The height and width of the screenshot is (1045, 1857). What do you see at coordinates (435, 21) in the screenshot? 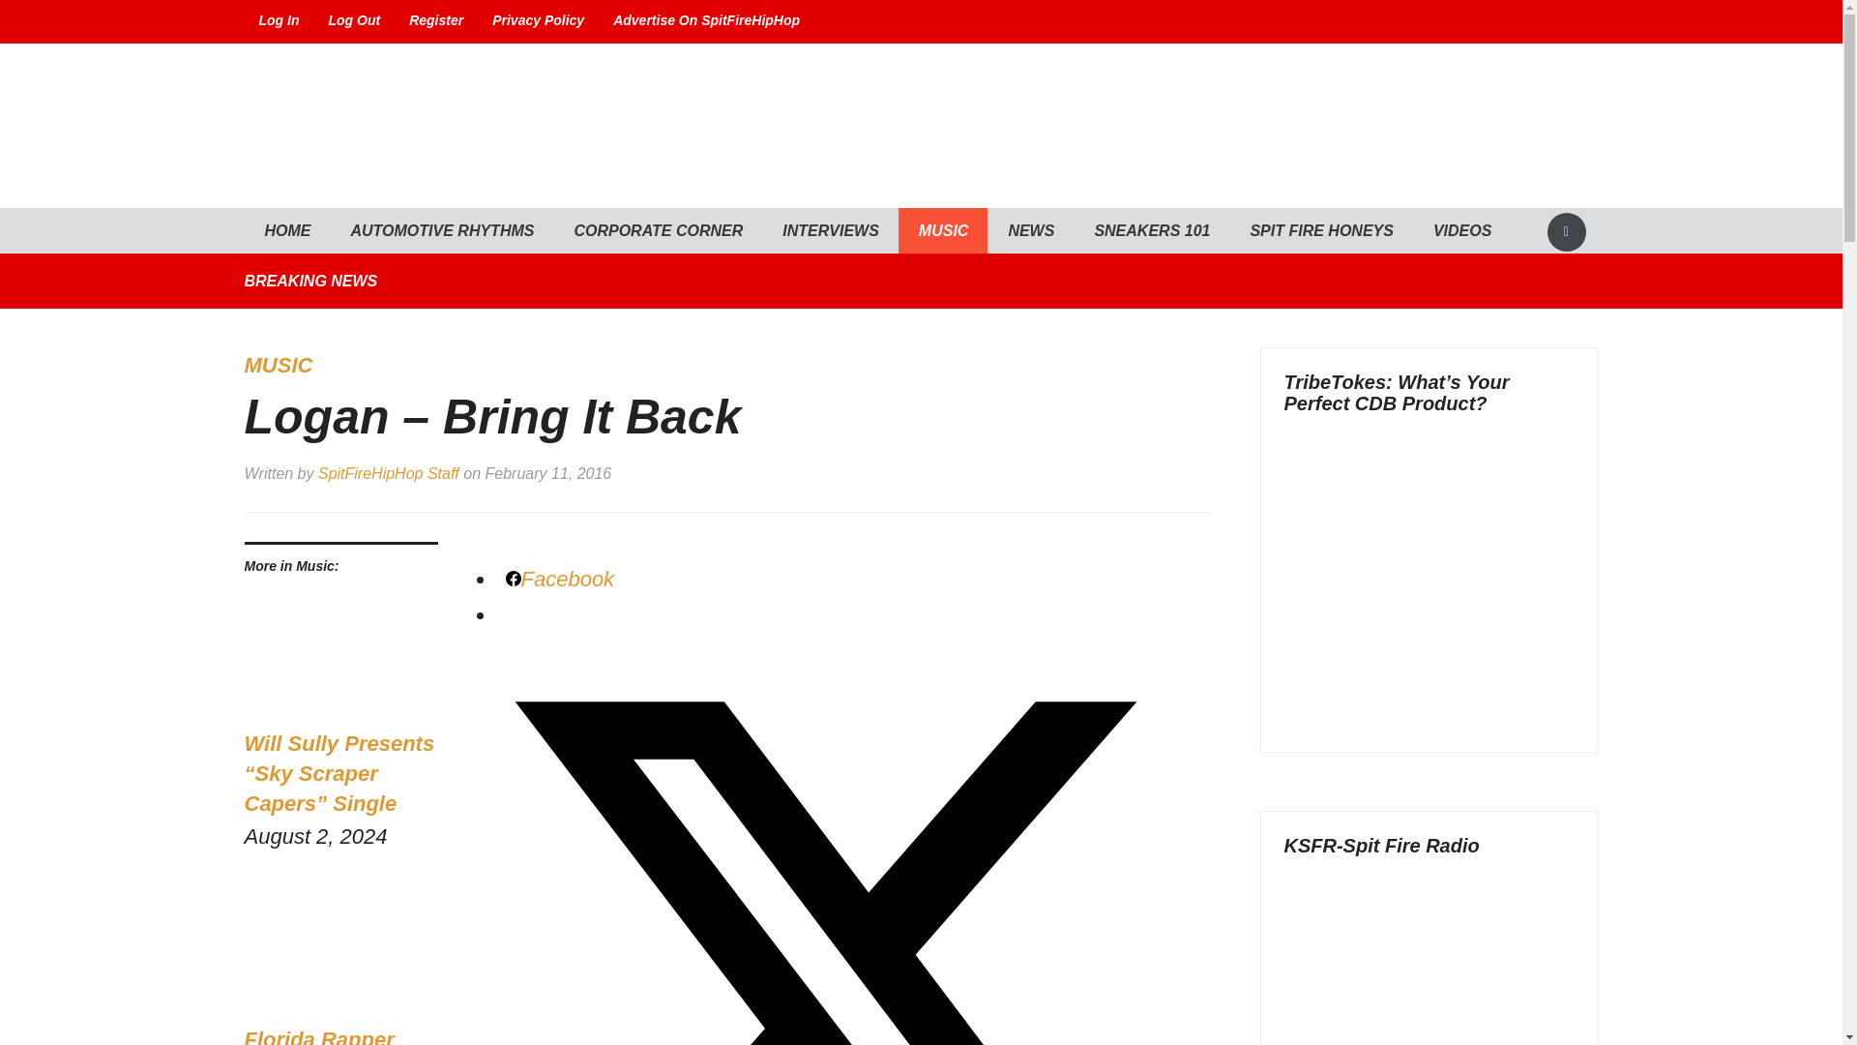
I see `Register` at bounding box center [435, 21].